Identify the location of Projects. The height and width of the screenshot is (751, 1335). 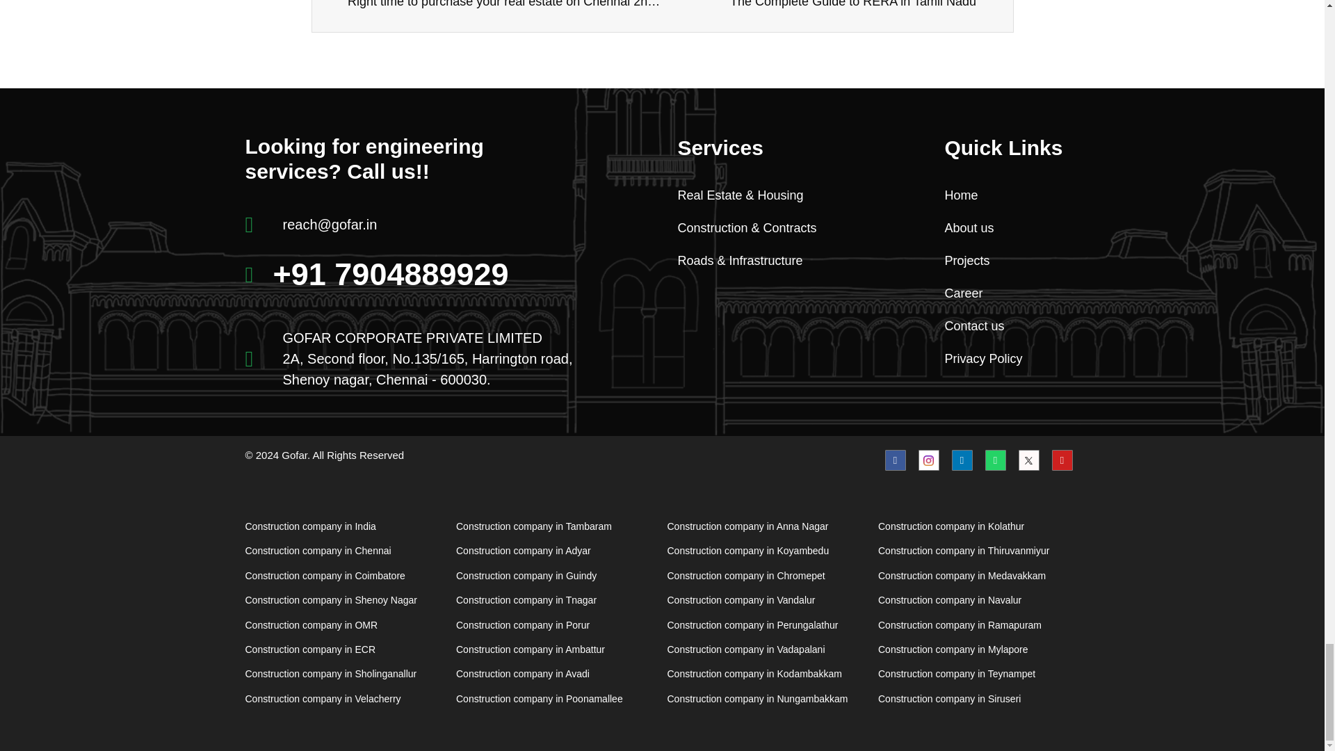
(1010, 195).